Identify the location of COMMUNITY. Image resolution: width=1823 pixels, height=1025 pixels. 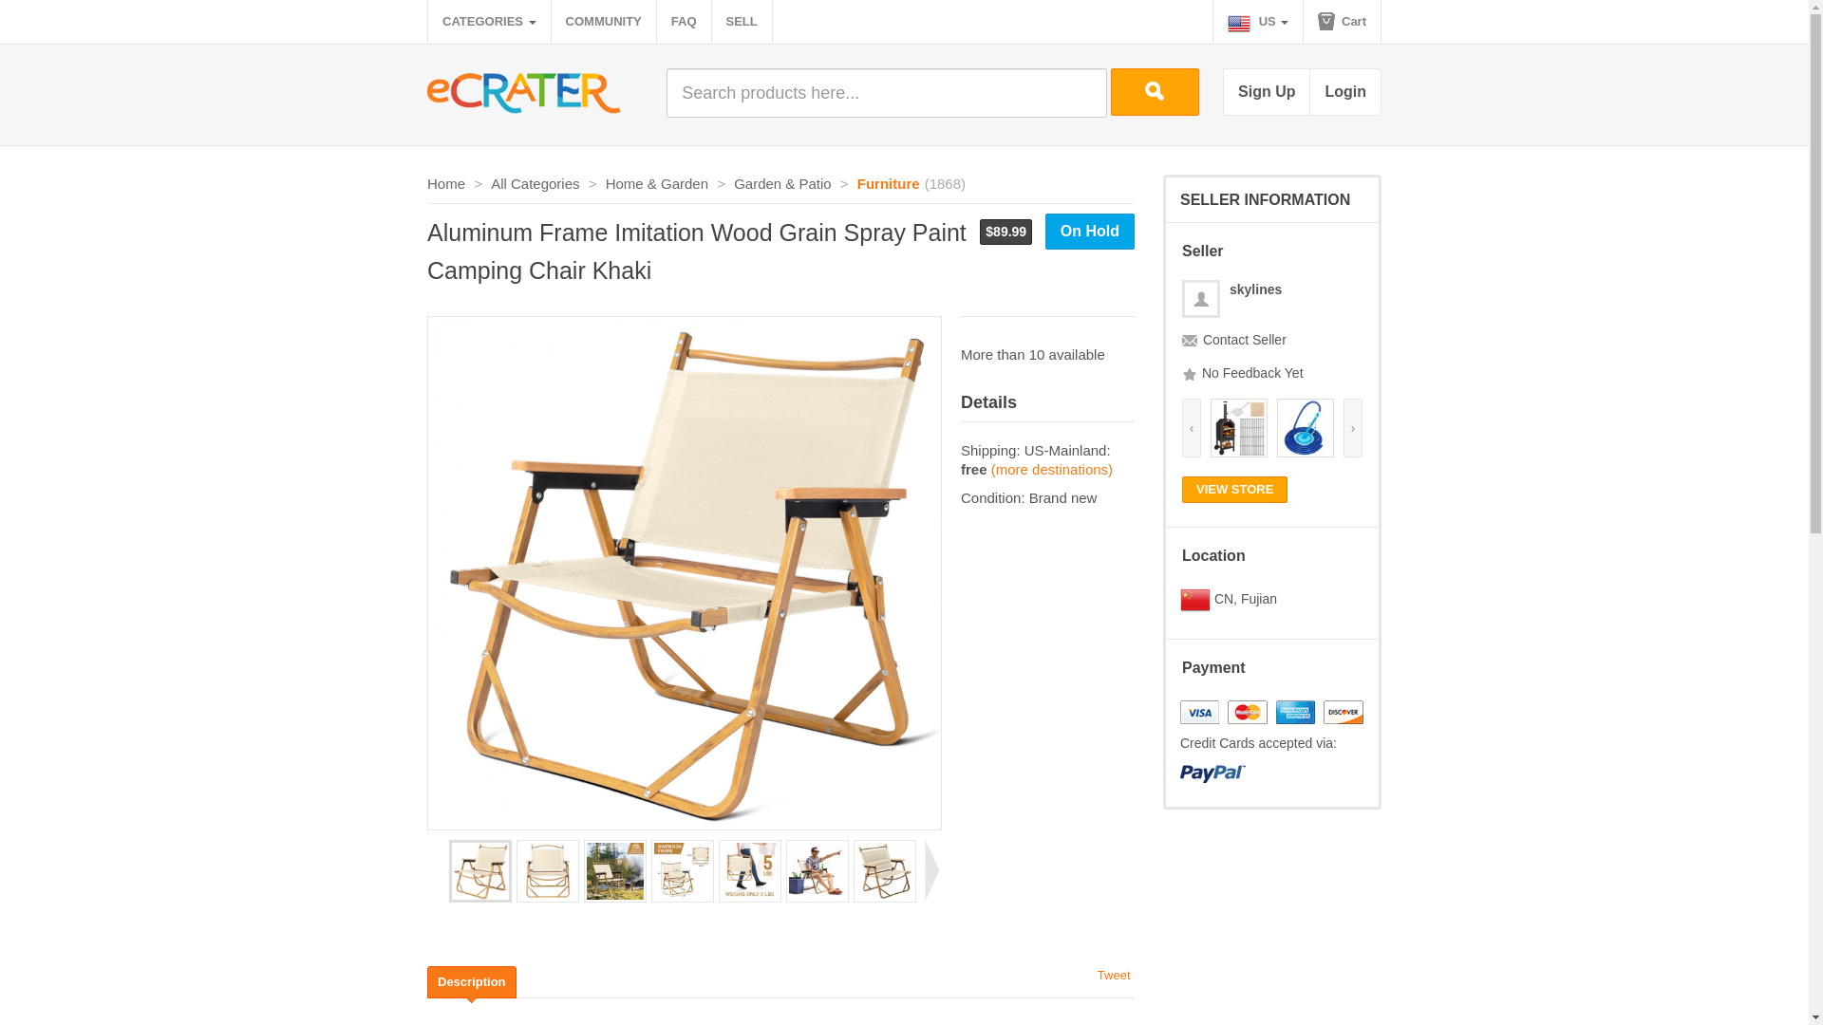
(604, 22).